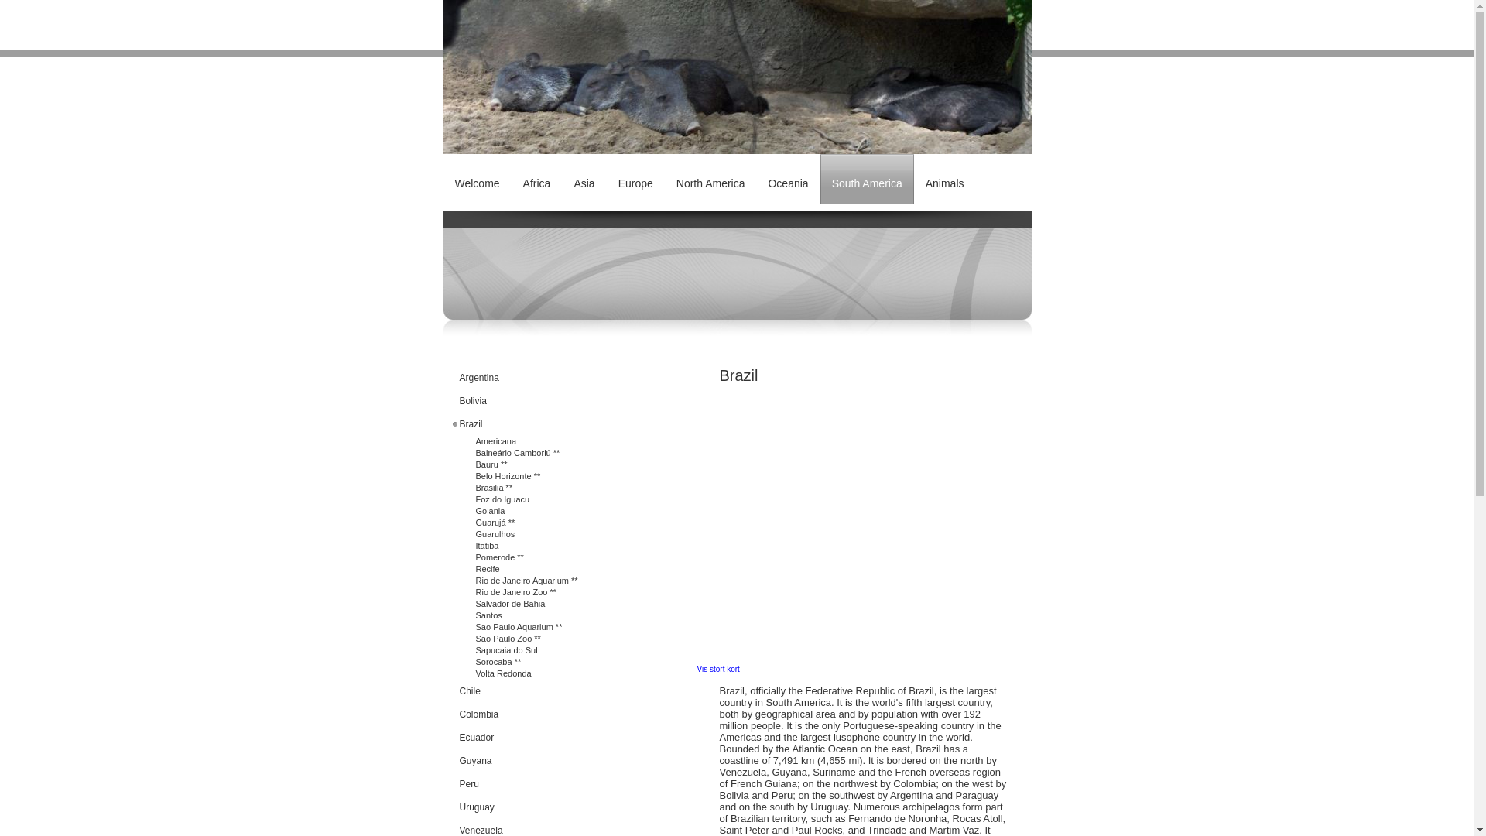 The image size is (1486, 836). Describe the element at coordinates (545, 441) in the screenshot. I see `Americana` at that location.